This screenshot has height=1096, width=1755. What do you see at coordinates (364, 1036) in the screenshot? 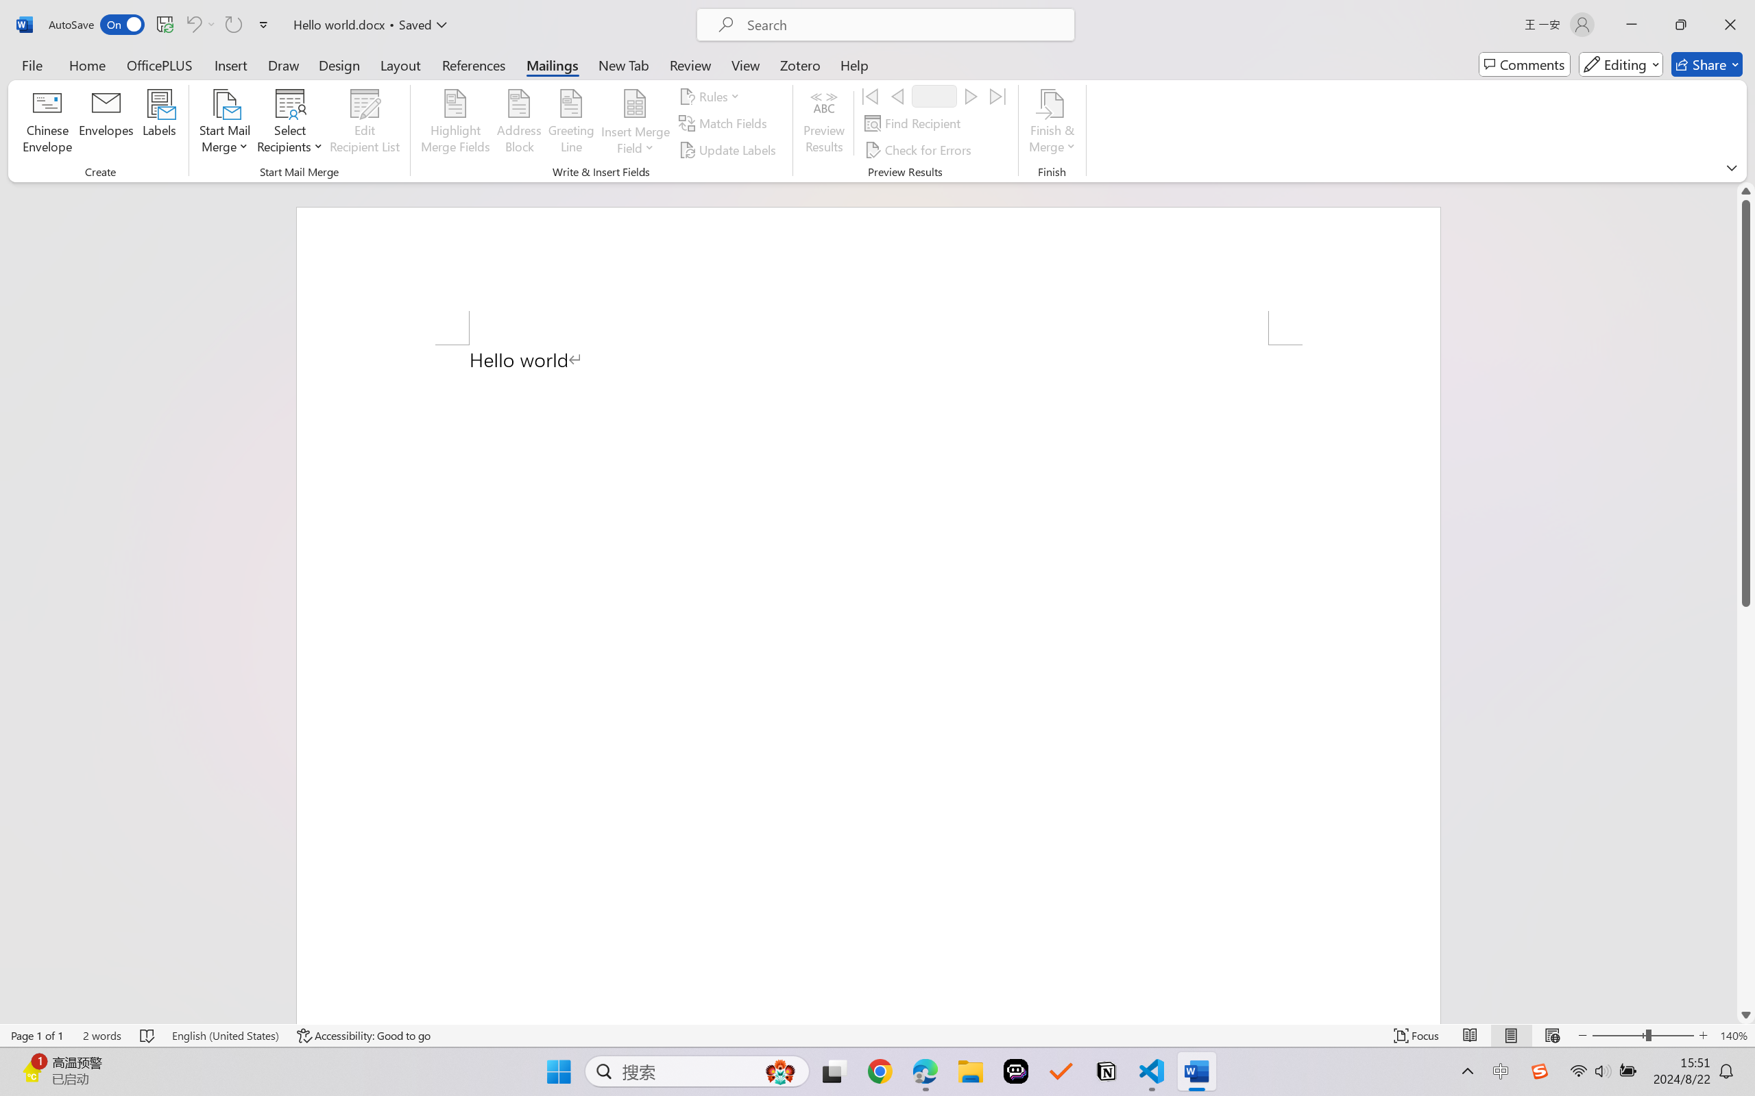
I see `Accessibility Checker Accessibility: Good to go` at bounding box center [364, 1036].